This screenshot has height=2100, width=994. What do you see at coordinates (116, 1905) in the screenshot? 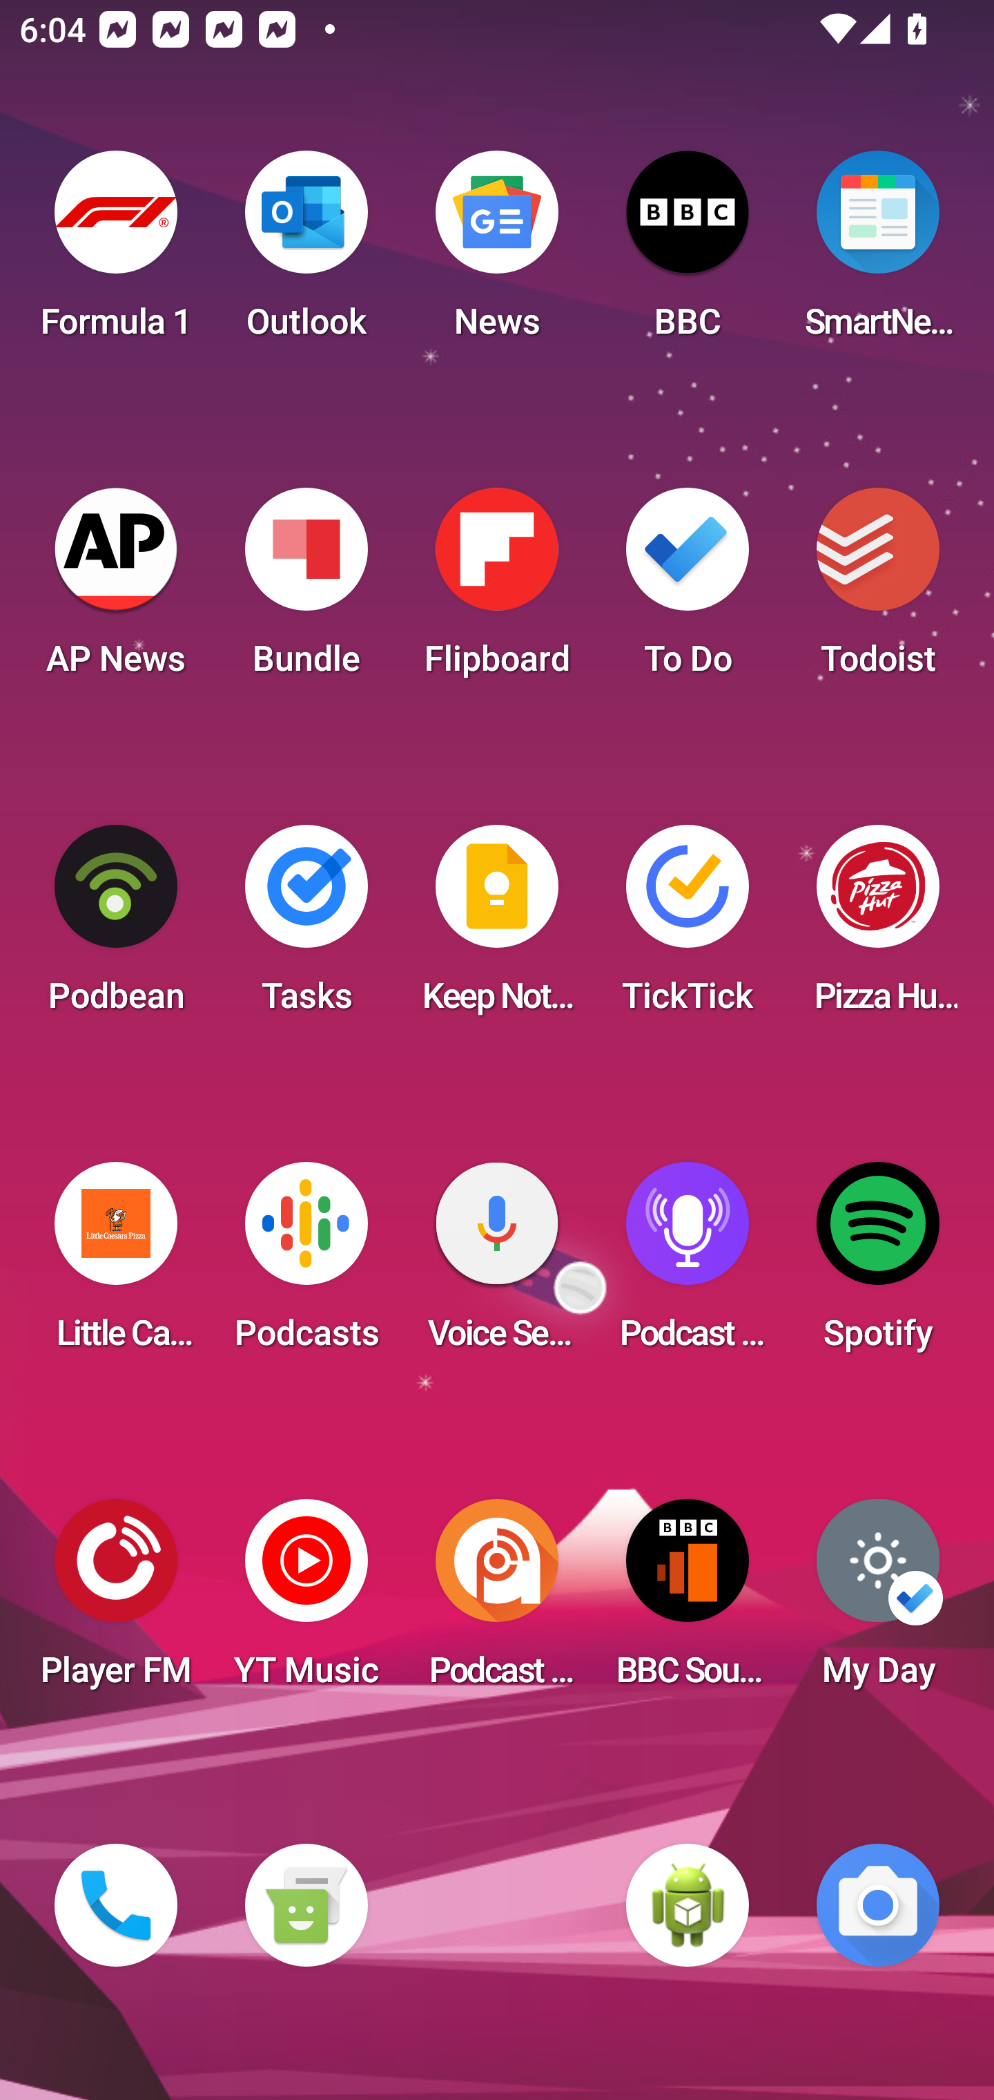
I see `Phone` at bounding box center [116, 1905].